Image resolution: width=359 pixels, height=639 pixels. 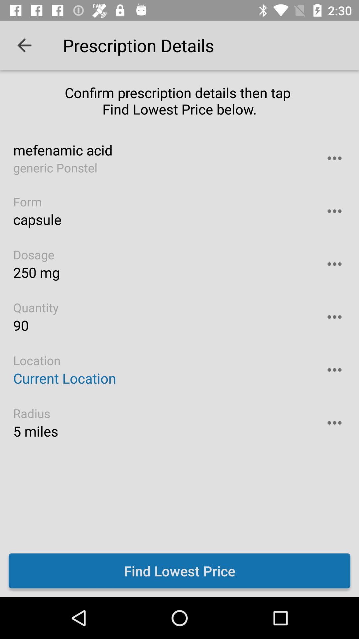 What do you see at coordinates (335, 423) in the screenshot?
I see `click on more icon under radius` at bounding box center [335, 423].